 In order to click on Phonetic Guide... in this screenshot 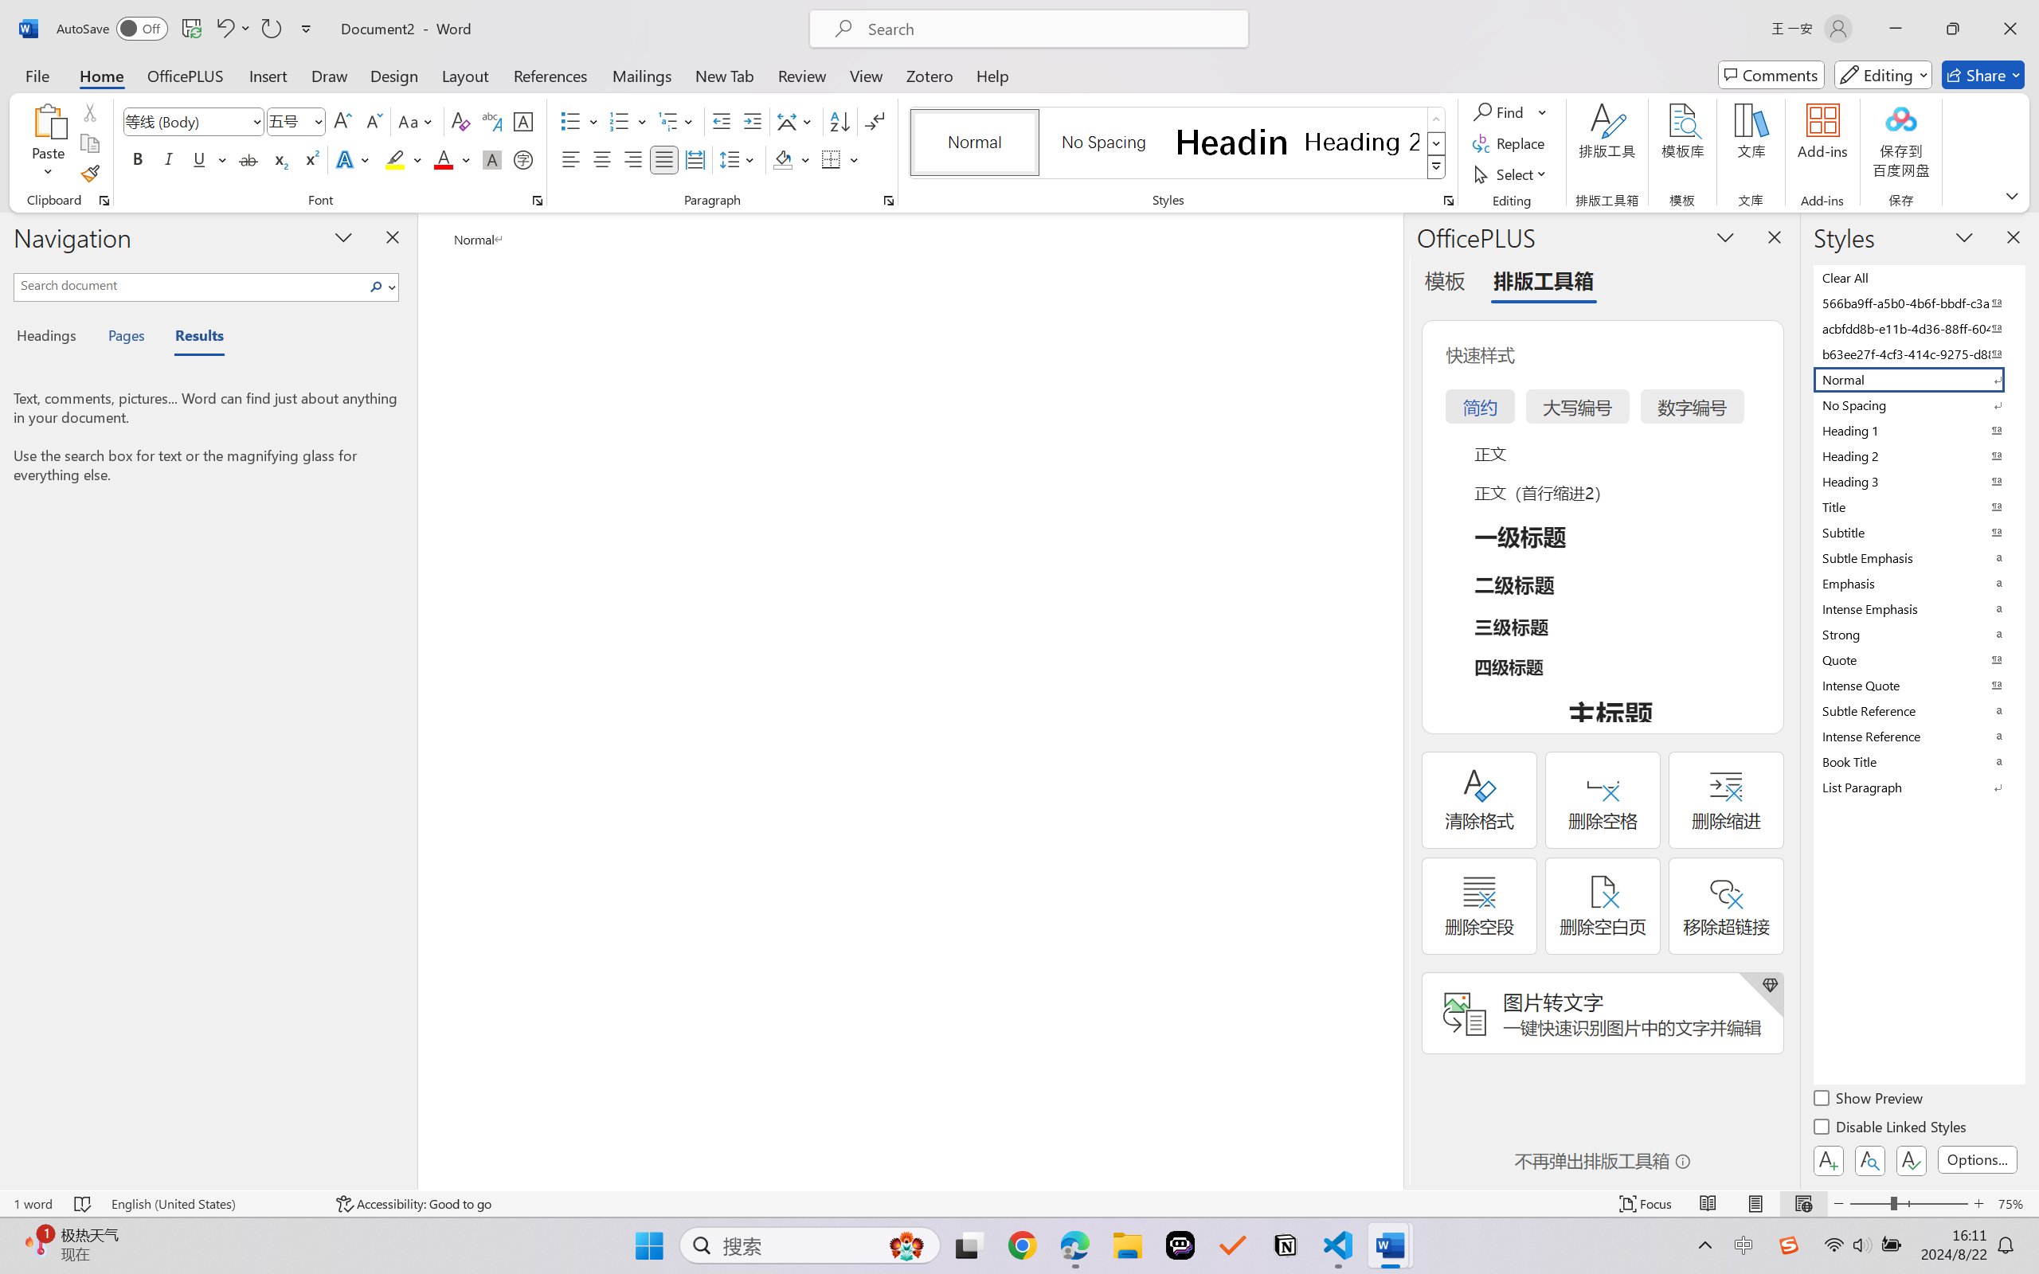, I will do `click(491, 121)`.